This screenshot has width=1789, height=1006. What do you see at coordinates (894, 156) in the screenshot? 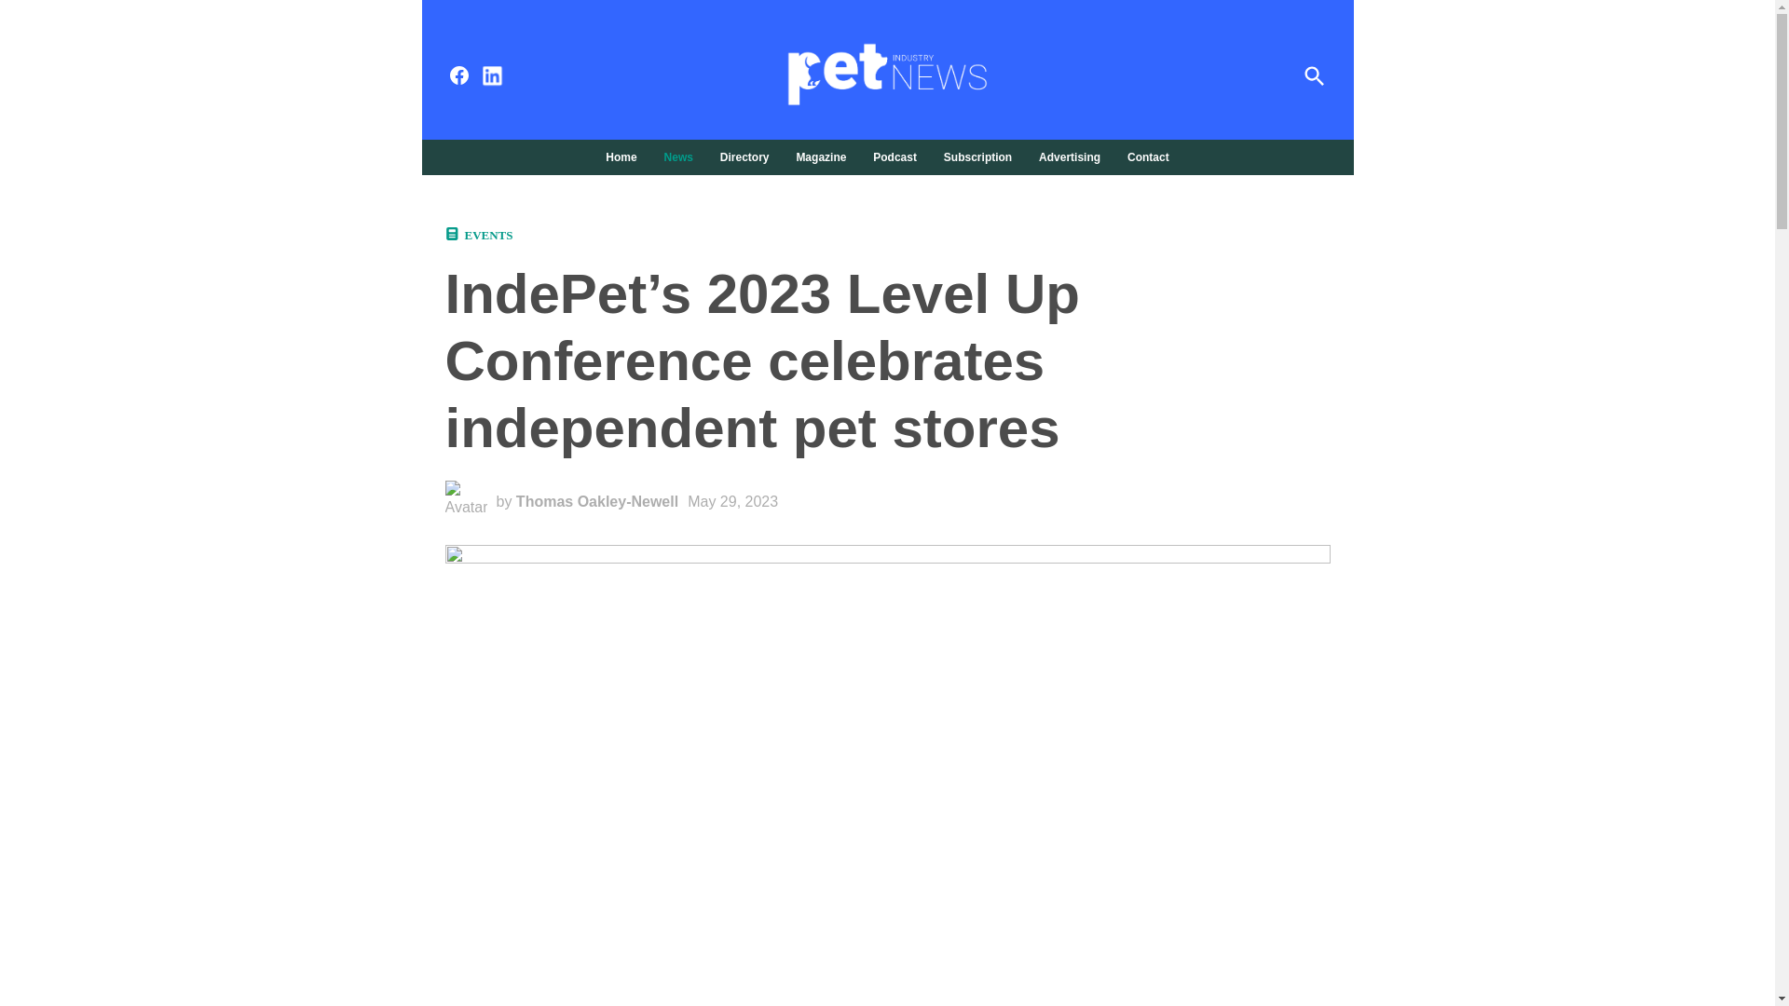
I see `Podcast` at bounding box center [894, 156].